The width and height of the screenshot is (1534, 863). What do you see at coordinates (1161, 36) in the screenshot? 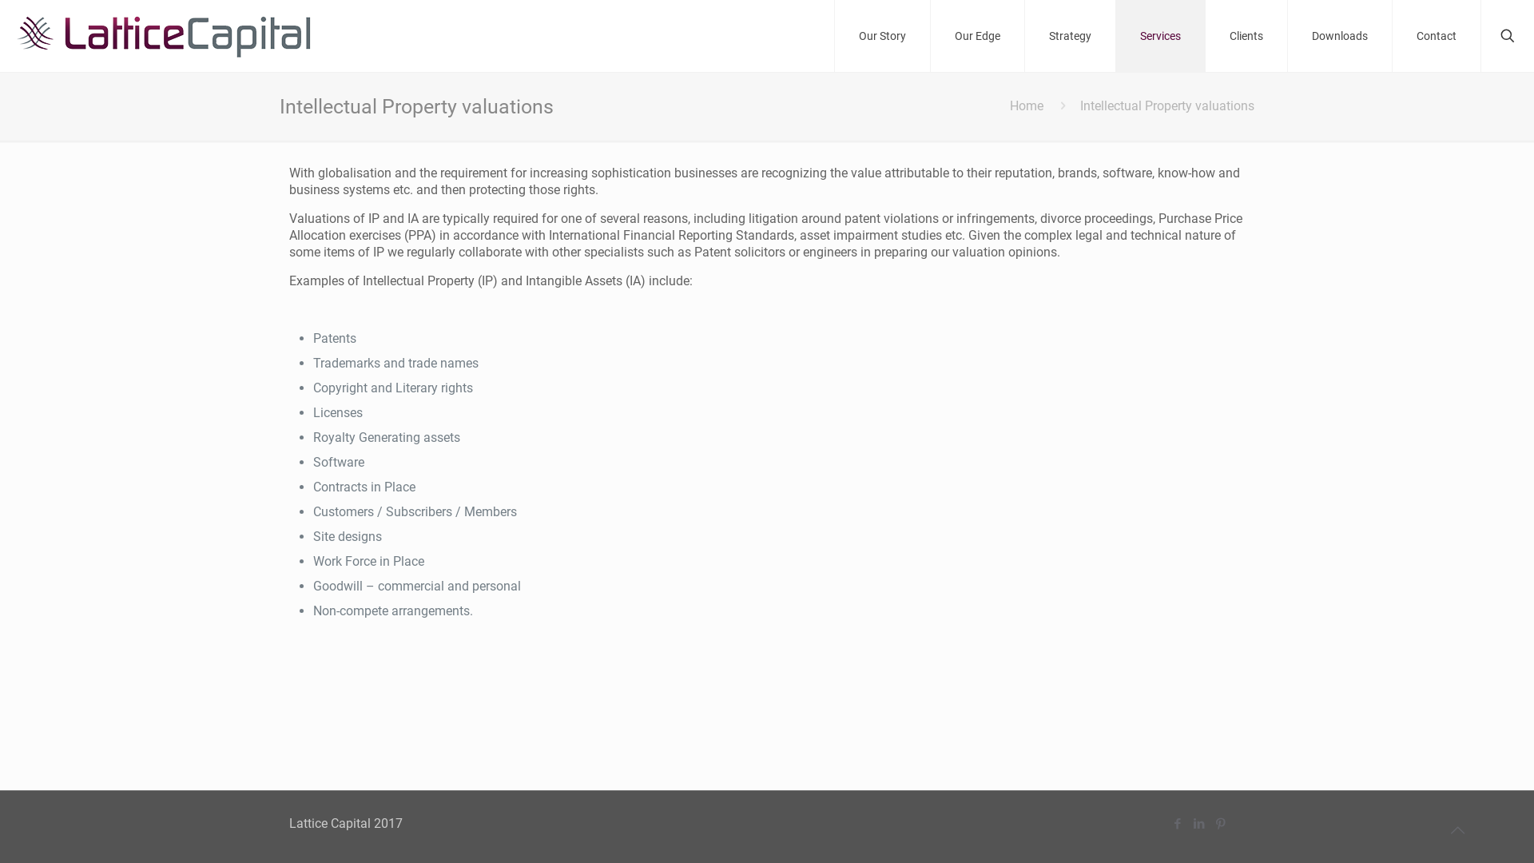
I see `Services` at bounding box center [1161, 36].